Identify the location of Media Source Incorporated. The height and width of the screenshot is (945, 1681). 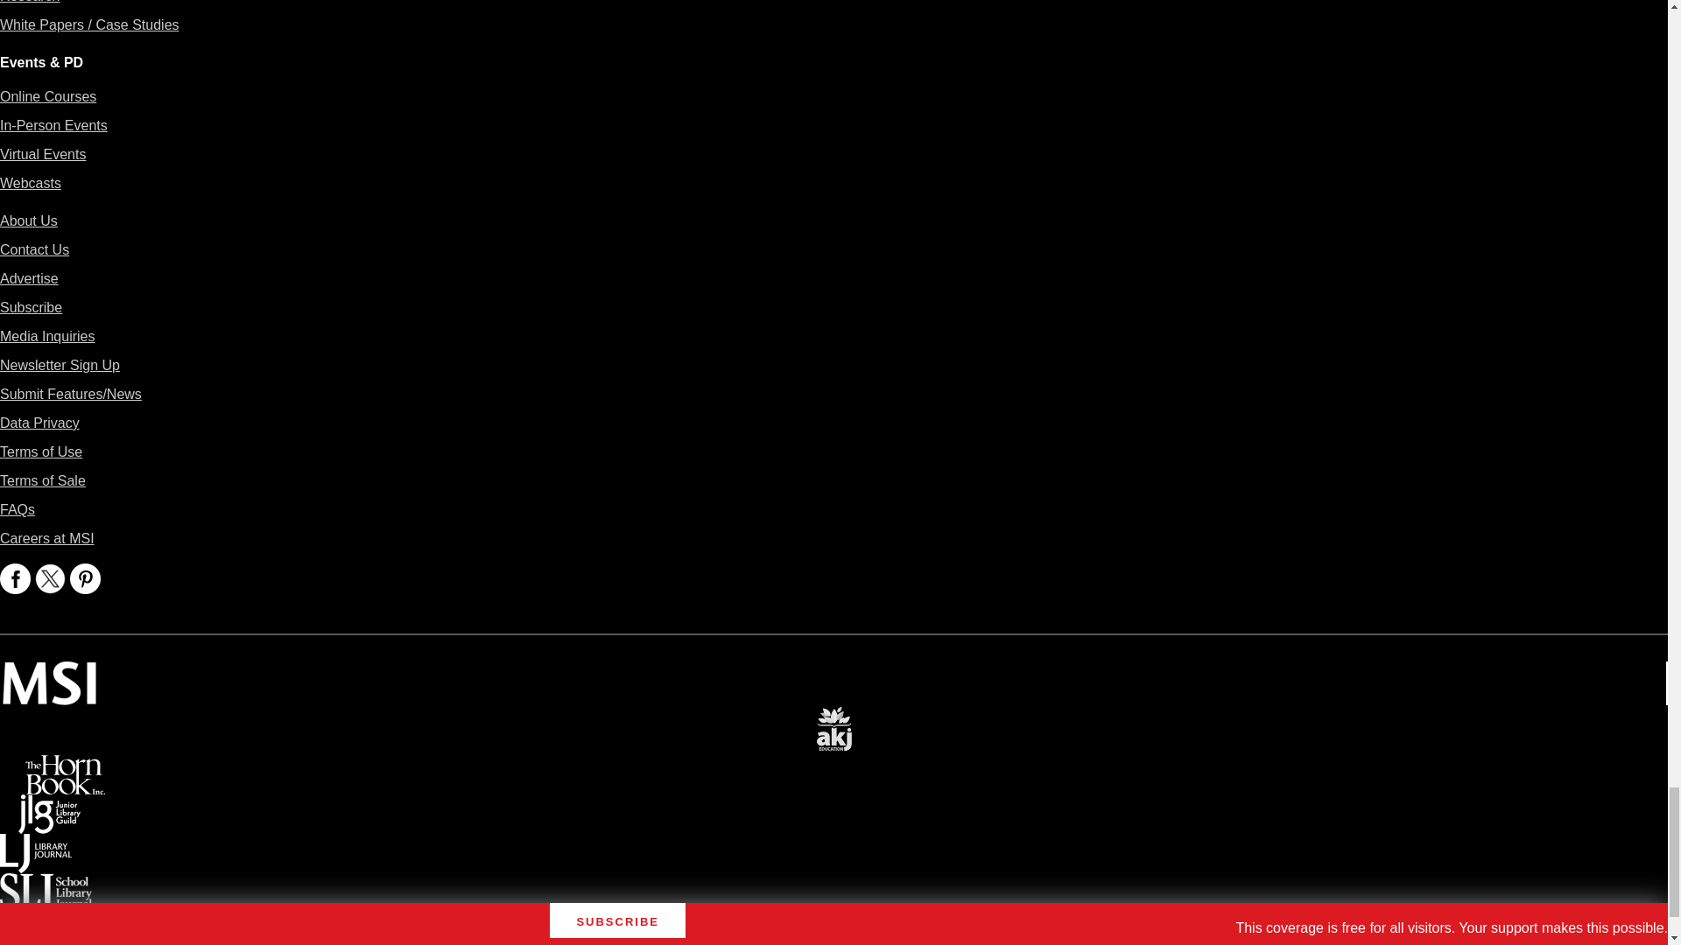
(49, 674).